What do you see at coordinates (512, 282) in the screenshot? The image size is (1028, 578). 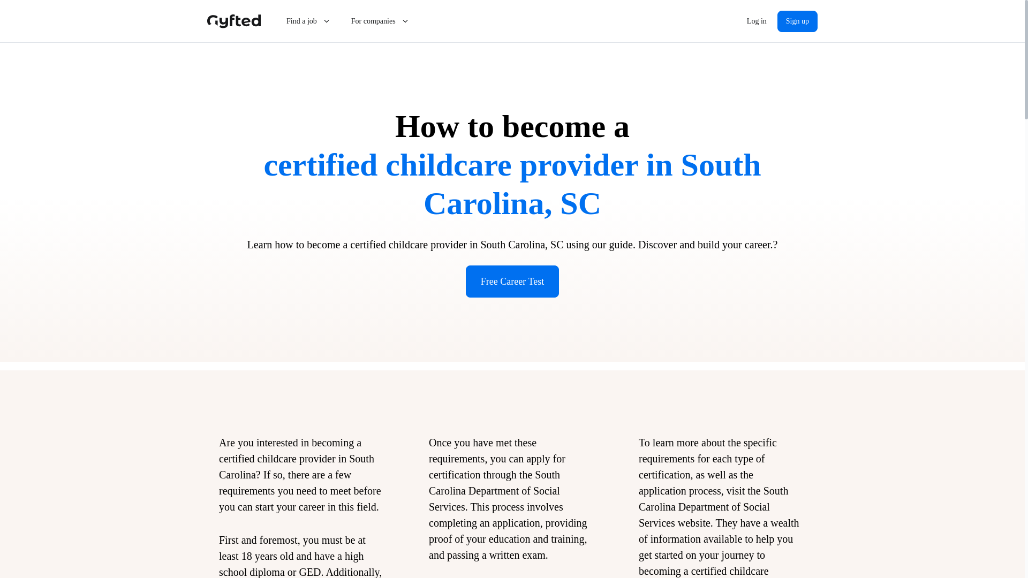 I see `Free Career Test` at bounding box center [512, 282].